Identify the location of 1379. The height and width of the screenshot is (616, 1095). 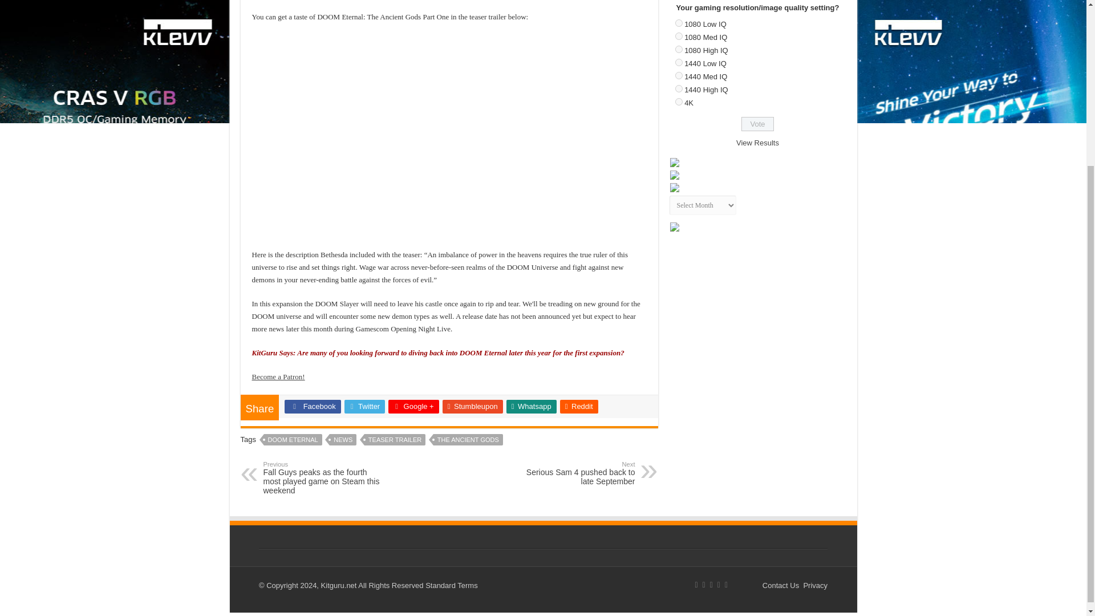
(679, 23).